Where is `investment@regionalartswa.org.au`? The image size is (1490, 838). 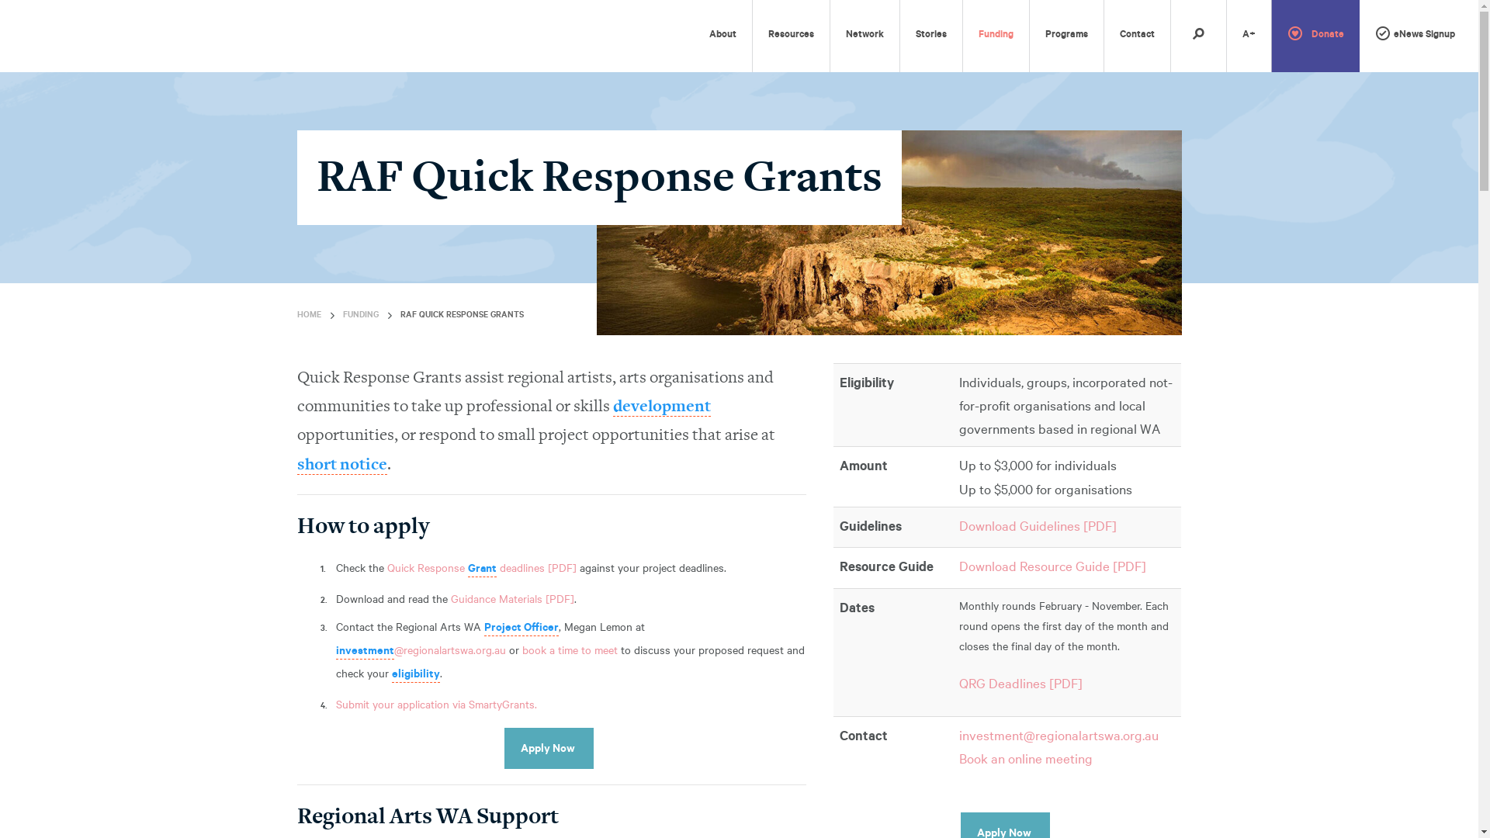 investment@regionalartswa.org.au is located at coordinates (421, 649).